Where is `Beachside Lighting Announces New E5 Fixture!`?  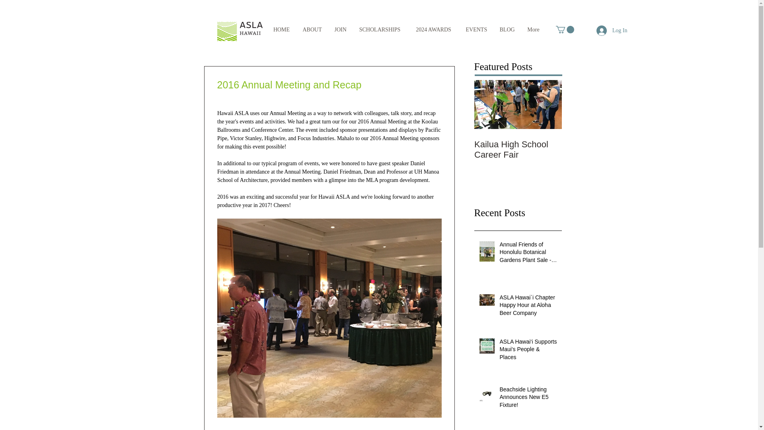
Beachside Lighting Announces New E5 Fixture! is located at coordinates (528, 398).